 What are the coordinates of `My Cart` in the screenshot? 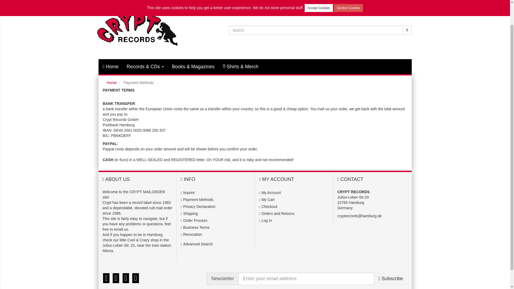 It's located at (268, 199).